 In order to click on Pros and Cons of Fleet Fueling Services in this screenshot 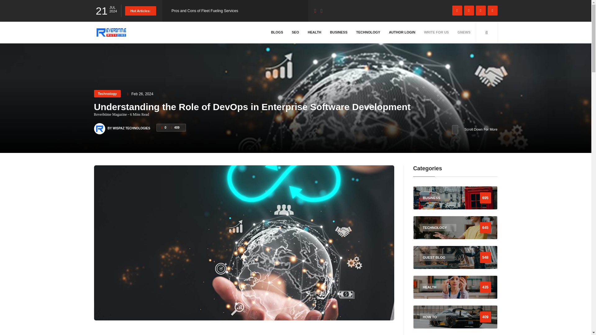, I will do `click(205, 11)`.